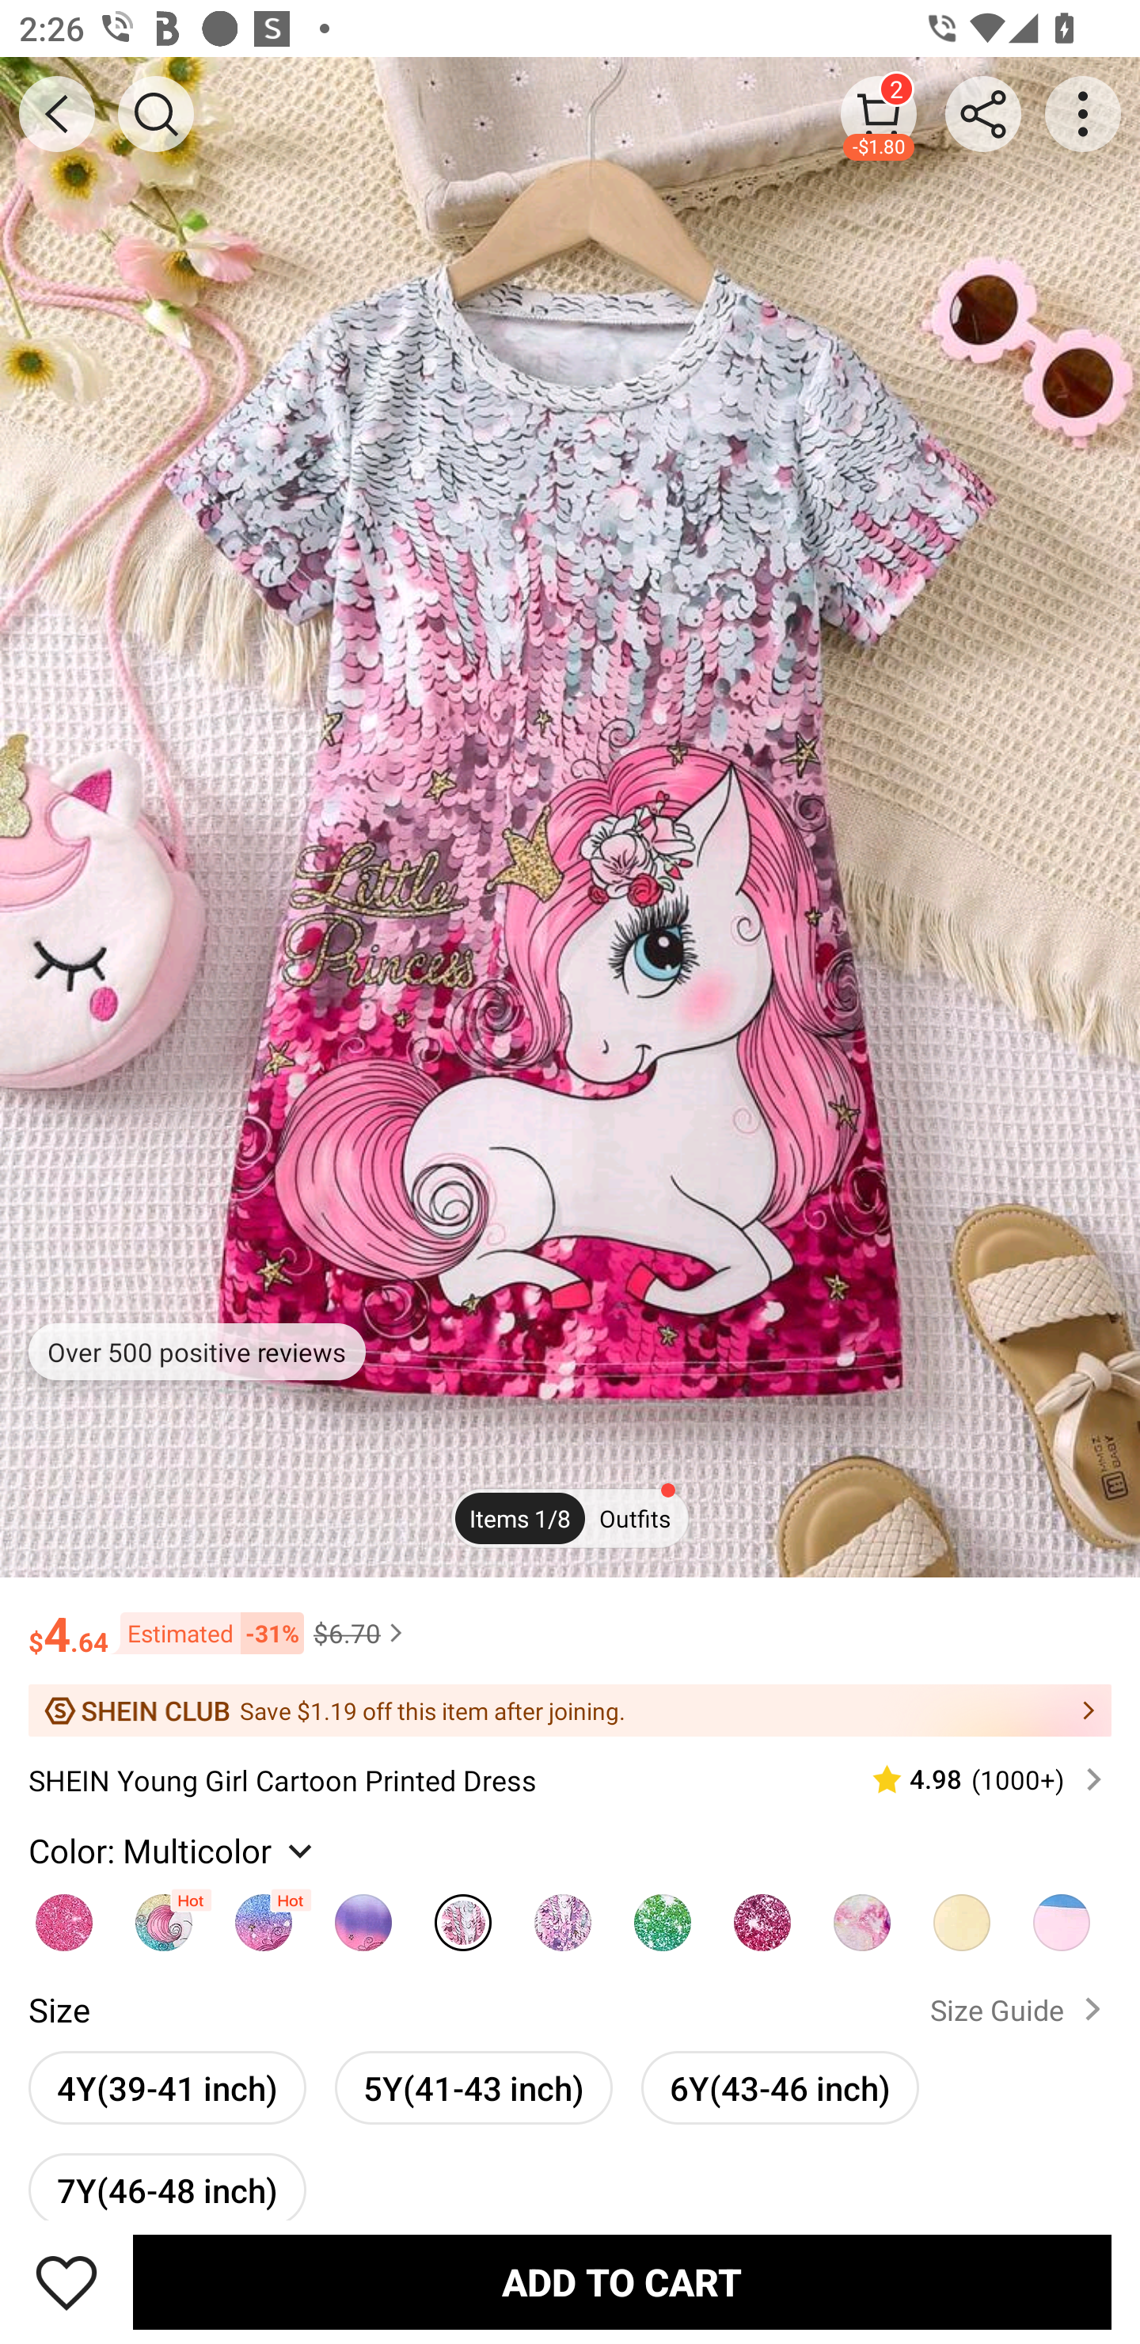 This screenshot has height=2344, width=1140. What do you see at coordinates (976, 1779) in the screenshot?
I see `4.98 (1000‎+)` at bounding box center [976, 1779].